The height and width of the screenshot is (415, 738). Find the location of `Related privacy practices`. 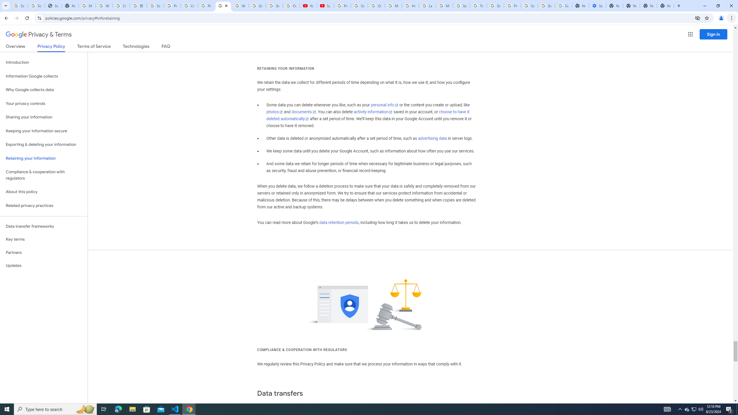

Related privacy practices is located at coordinates (44, 205).